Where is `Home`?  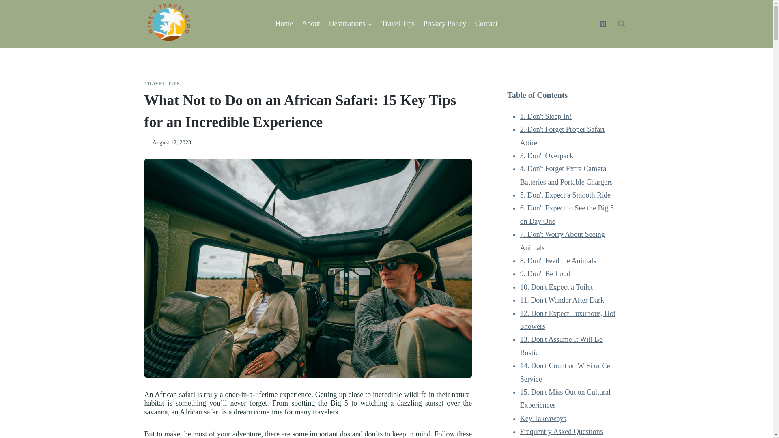 Home is located at coordinates (284, 24).